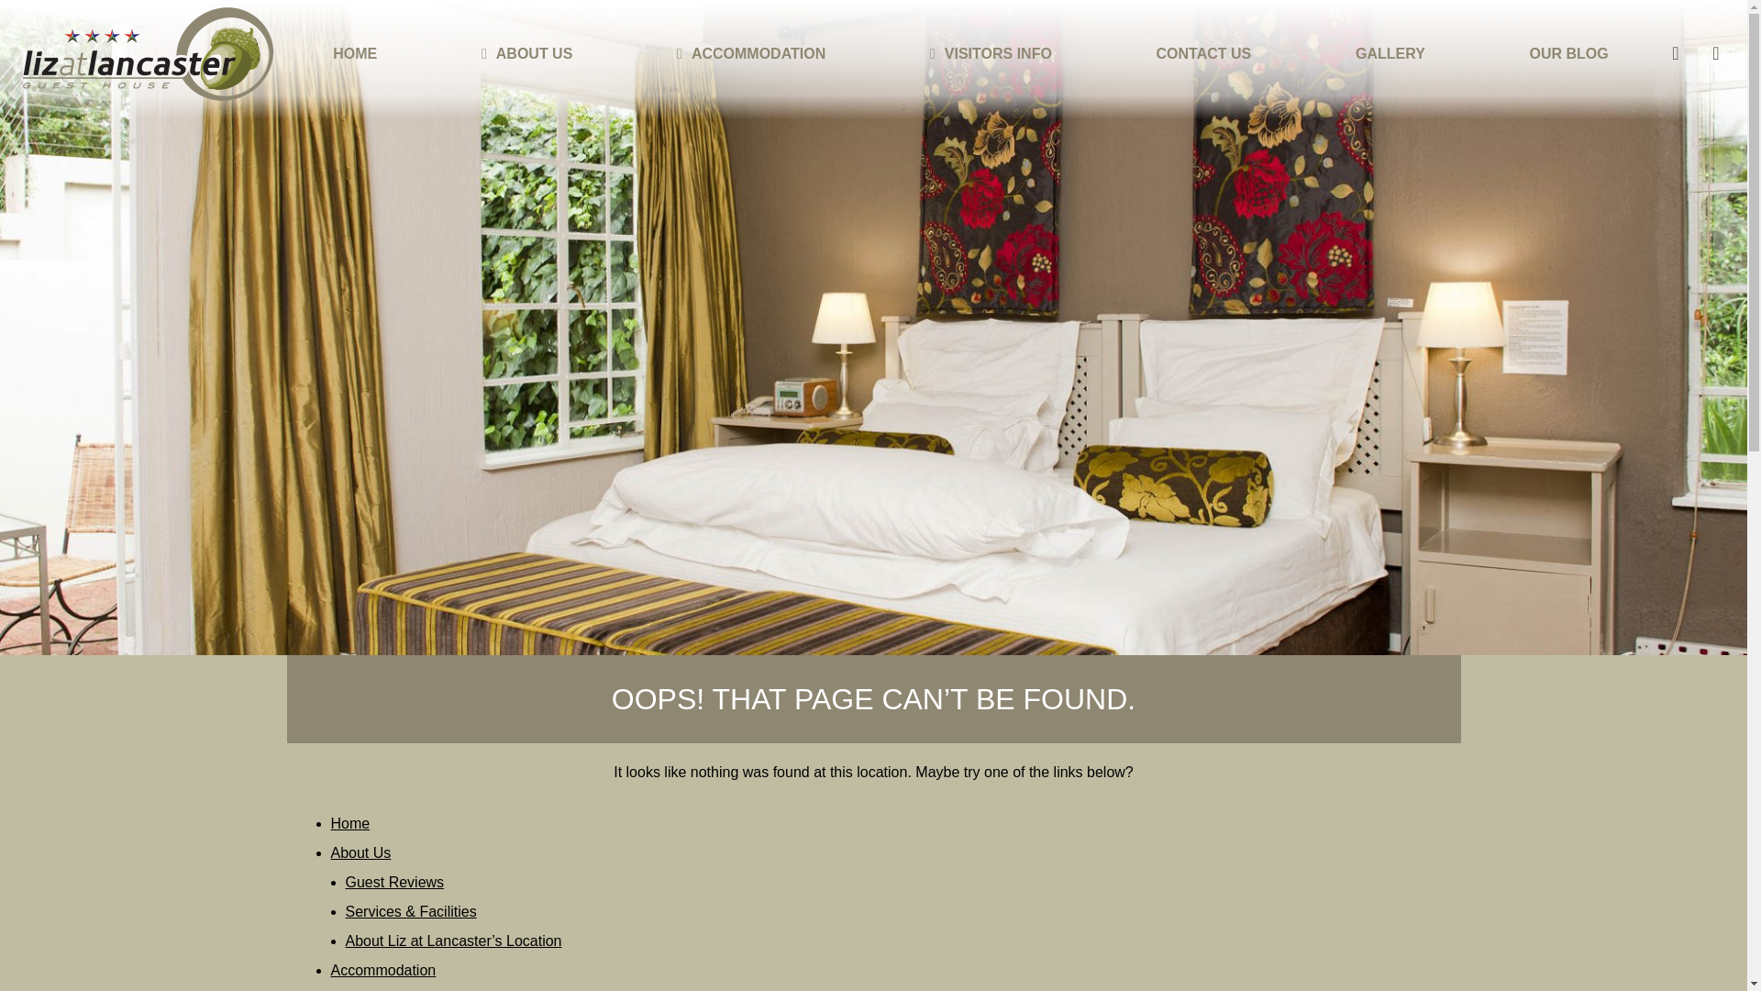  What do you see at coordinates (1203, 53) in the screenshot?
I see `CONTACT US` at bounding box center [1203, 53].